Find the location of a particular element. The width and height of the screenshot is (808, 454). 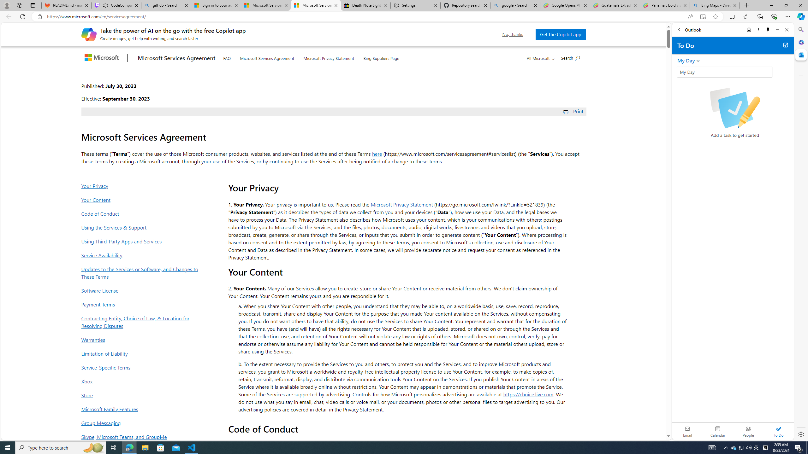

Microsoft Family Features is located at coordinates (141, 409).